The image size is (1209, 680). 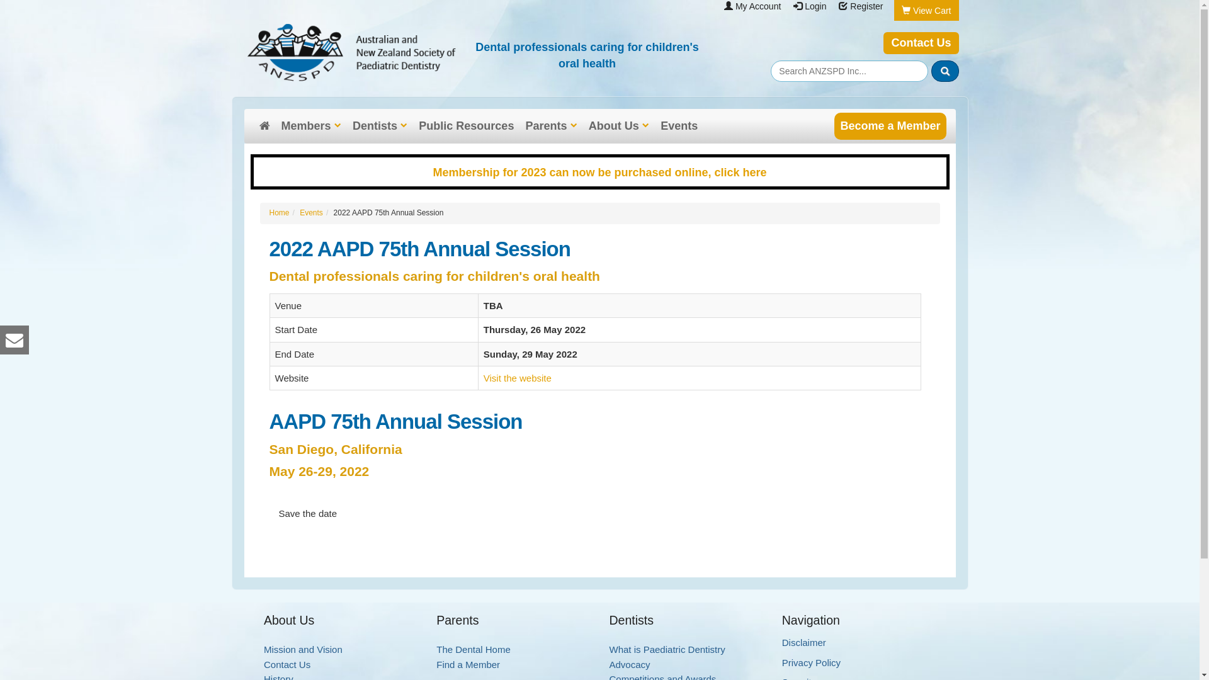 I want to click on ANZSPD Inc Email Us, so click(x=14, y=340).